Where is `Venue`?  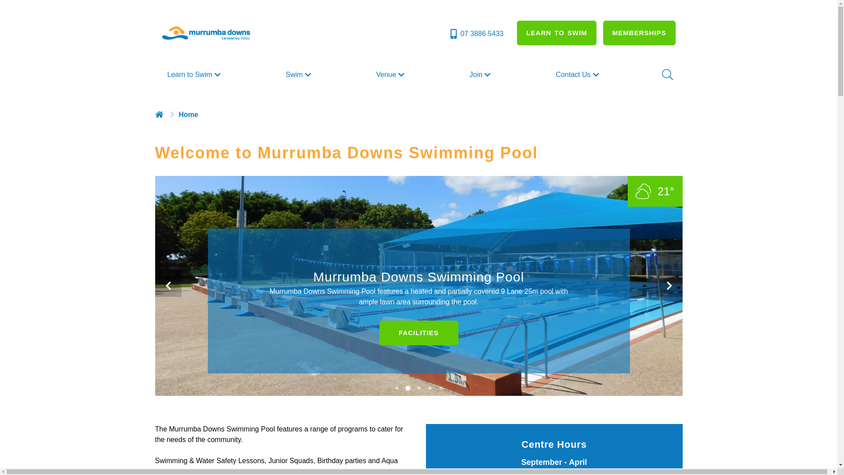
Venue is located at coordinates (391, 75).